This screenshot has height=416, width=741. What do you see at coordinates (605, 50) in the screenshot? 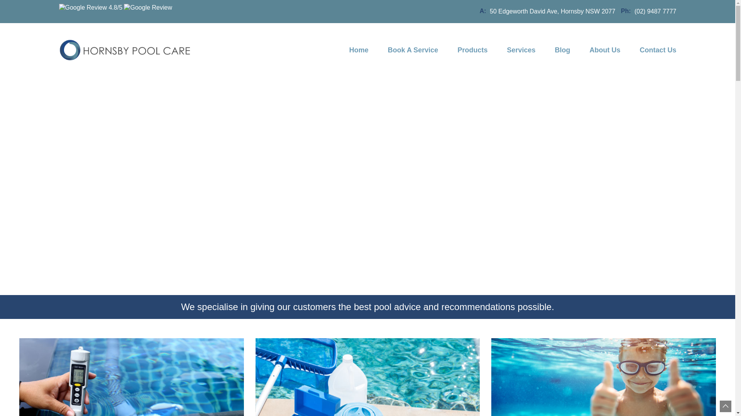
I see `About Us` at bounding box center [605, 50].